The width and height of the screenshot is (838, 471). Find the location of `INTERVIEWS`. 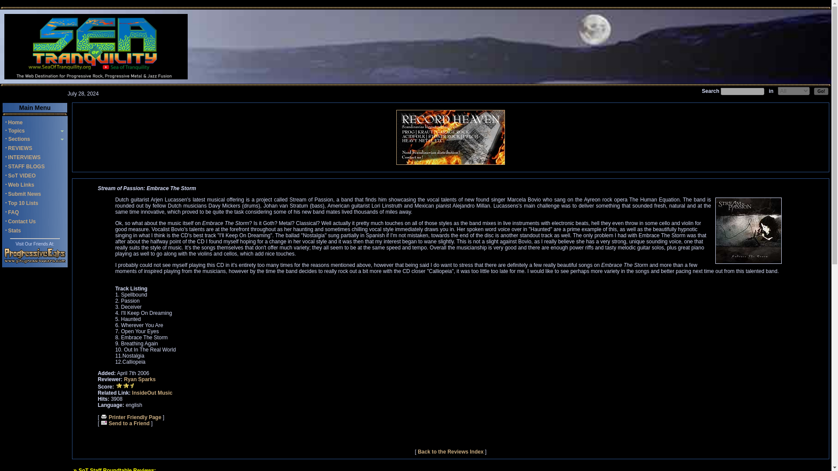

INTERVIEWS is located at coordinates (24, 157).